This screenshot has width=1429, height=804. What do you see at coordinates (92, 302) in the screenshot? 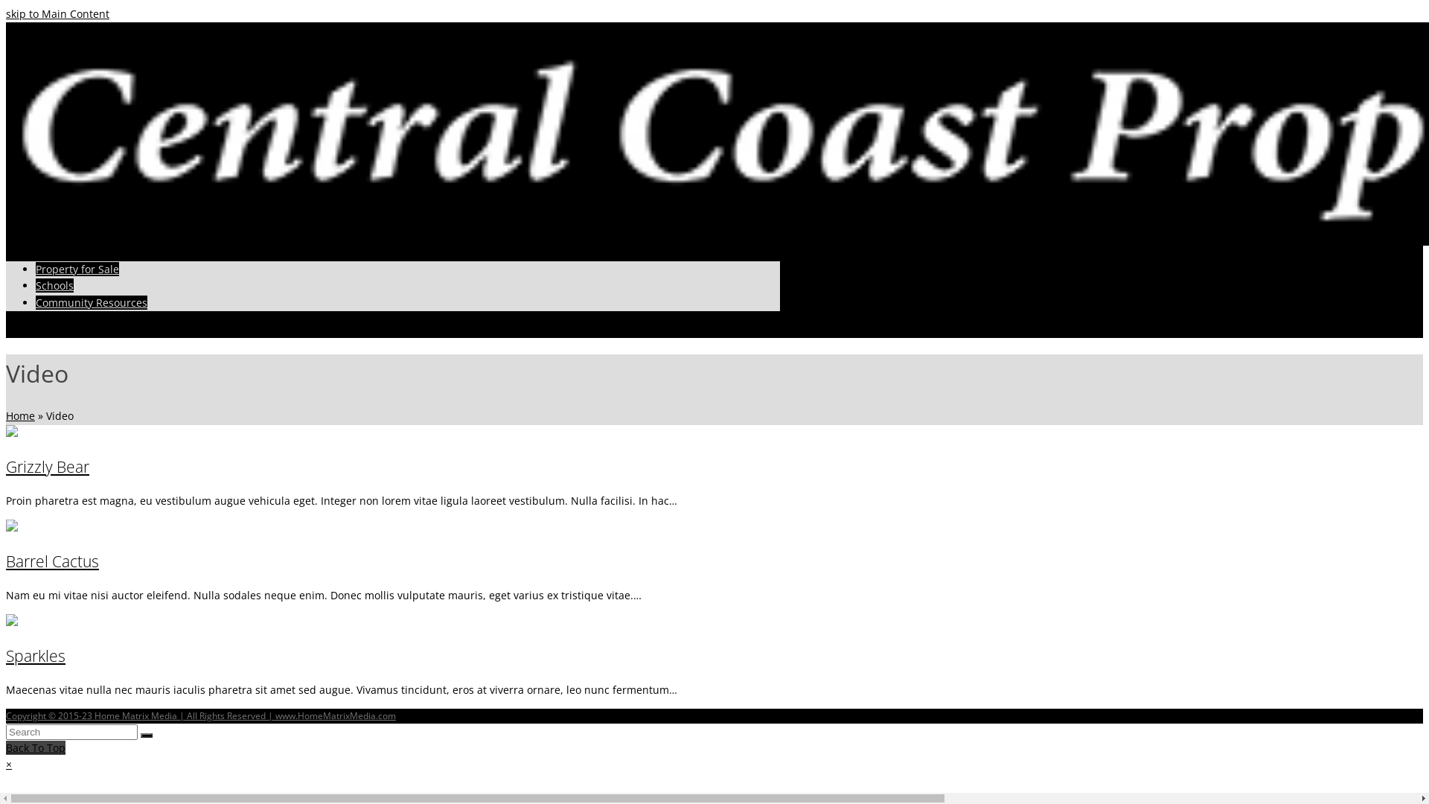
I see `Community Resources` at bounding box center [92, 302].